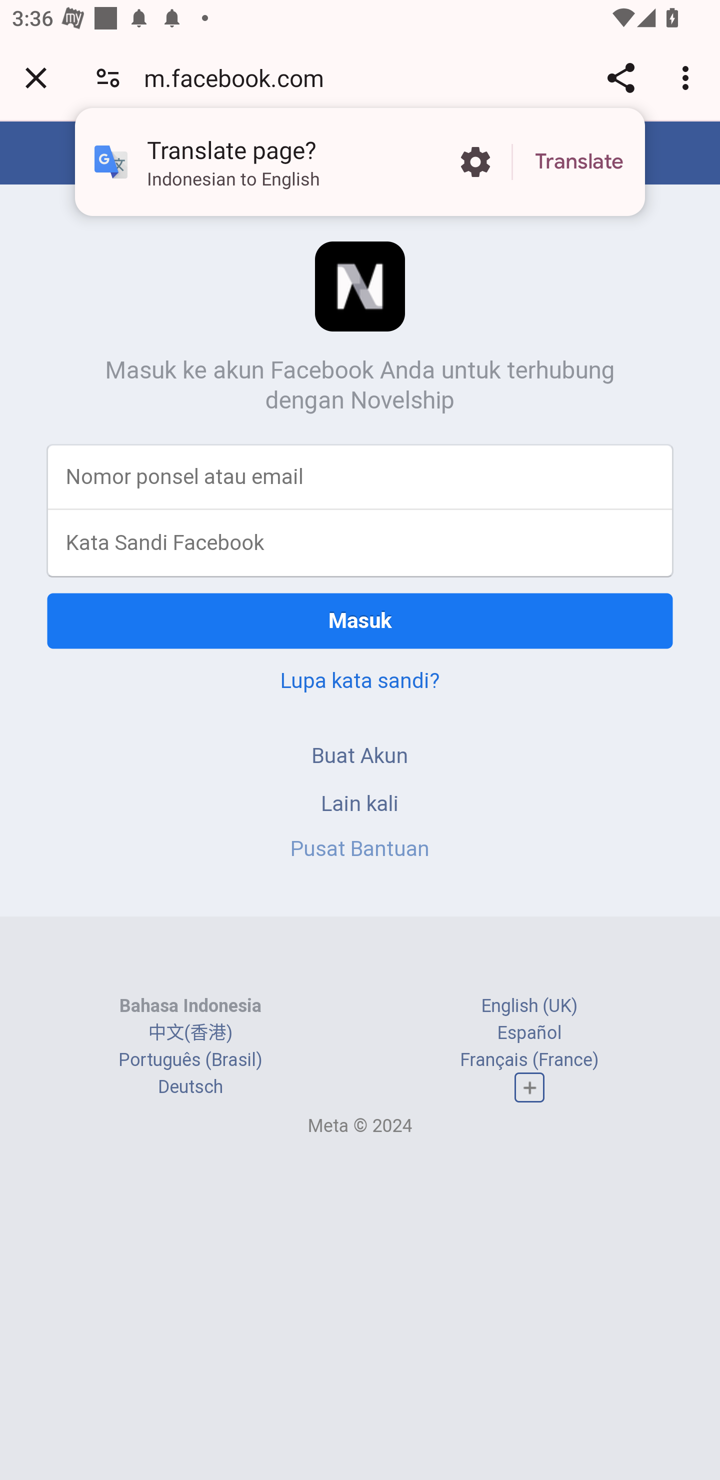  I want to click on Español, so click(529, 1032).